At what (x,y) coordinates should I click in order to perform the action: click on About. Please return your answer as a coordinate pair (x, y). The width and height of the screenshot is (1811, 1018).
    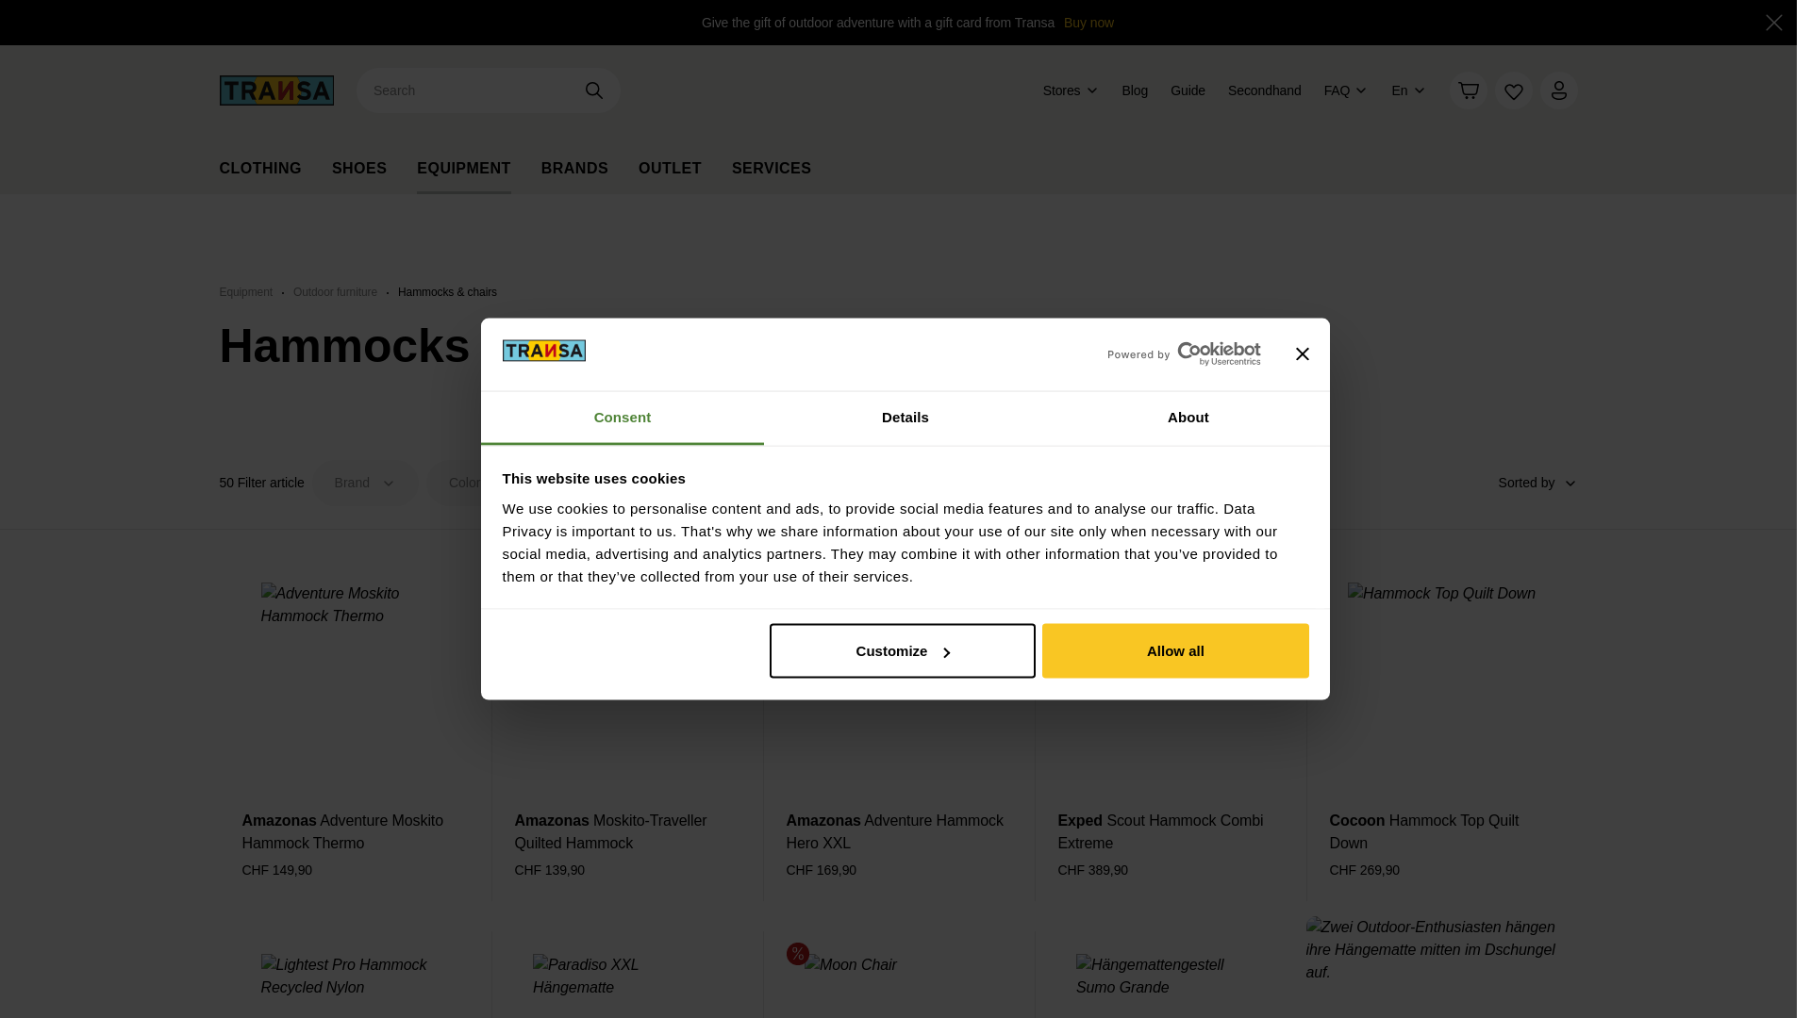
    Looking at the image, I should click on (1188, 417).